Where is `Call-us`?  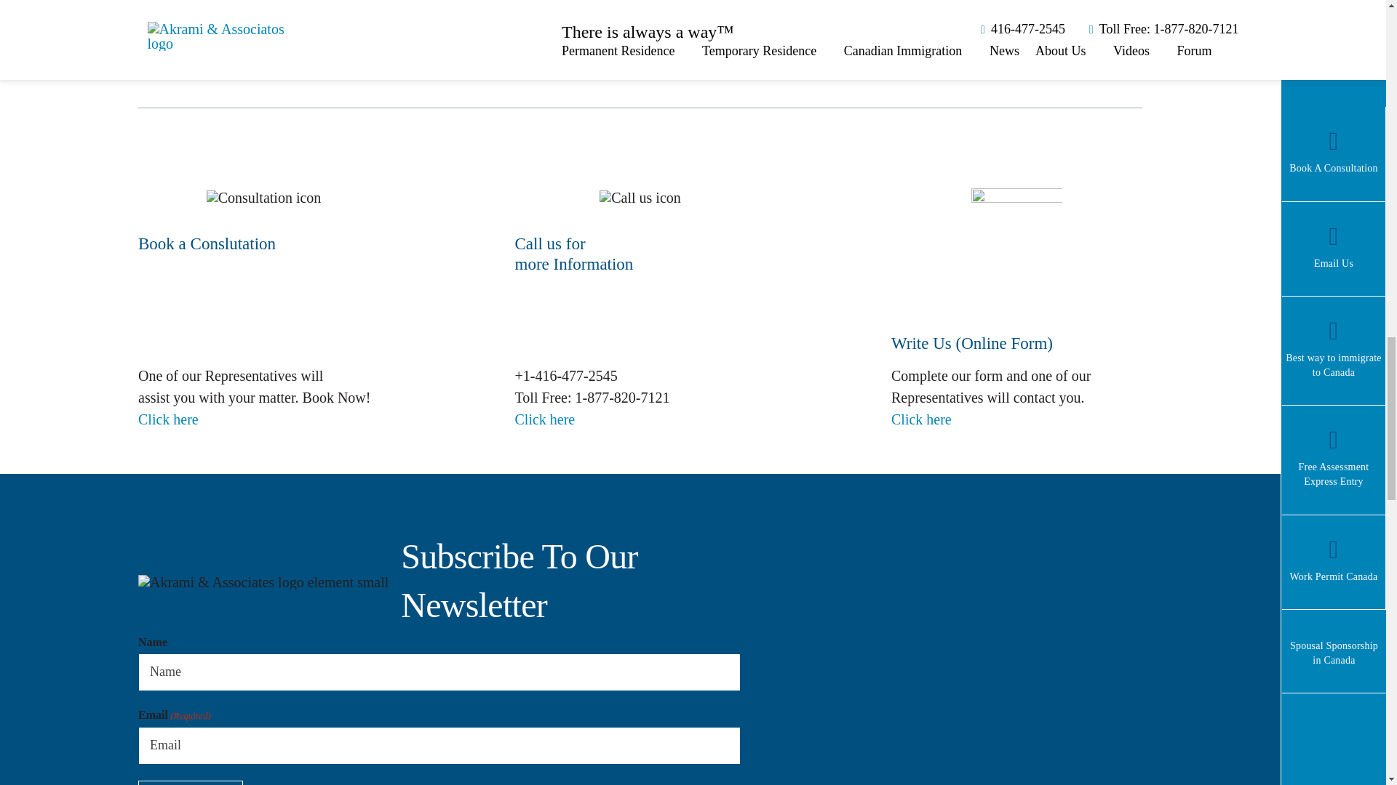 Call-us is located at coordinates (640, 198).